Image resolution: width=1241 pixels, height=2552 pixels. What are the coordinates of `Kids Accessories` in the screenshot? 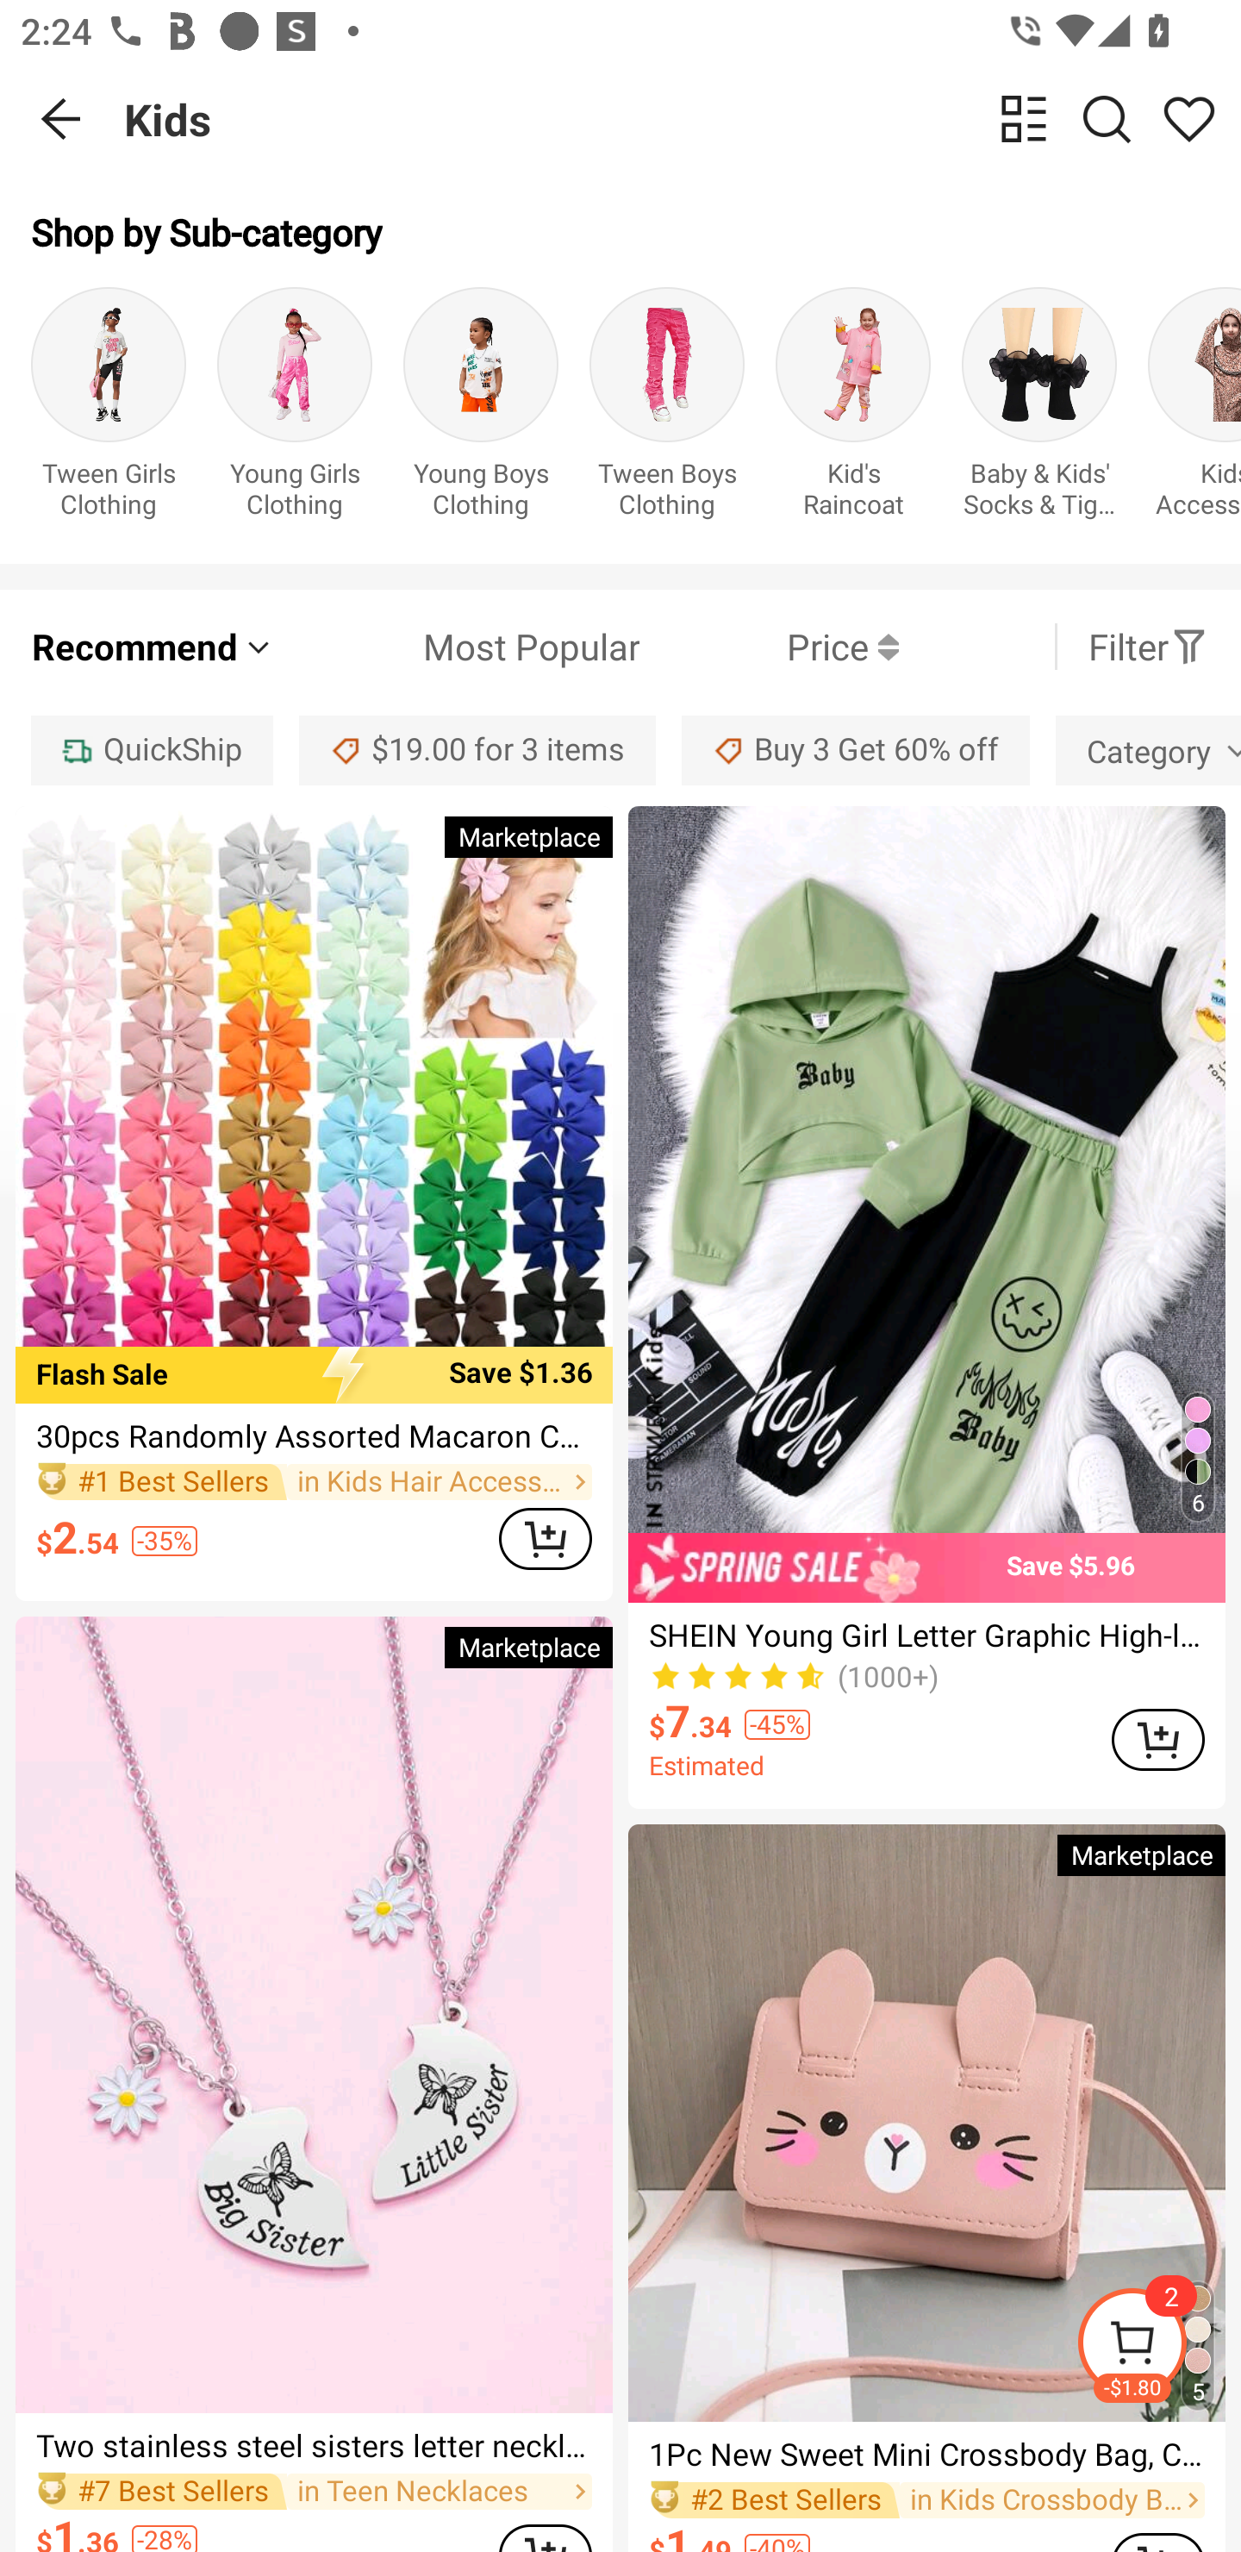 It's located at (1194, 409).